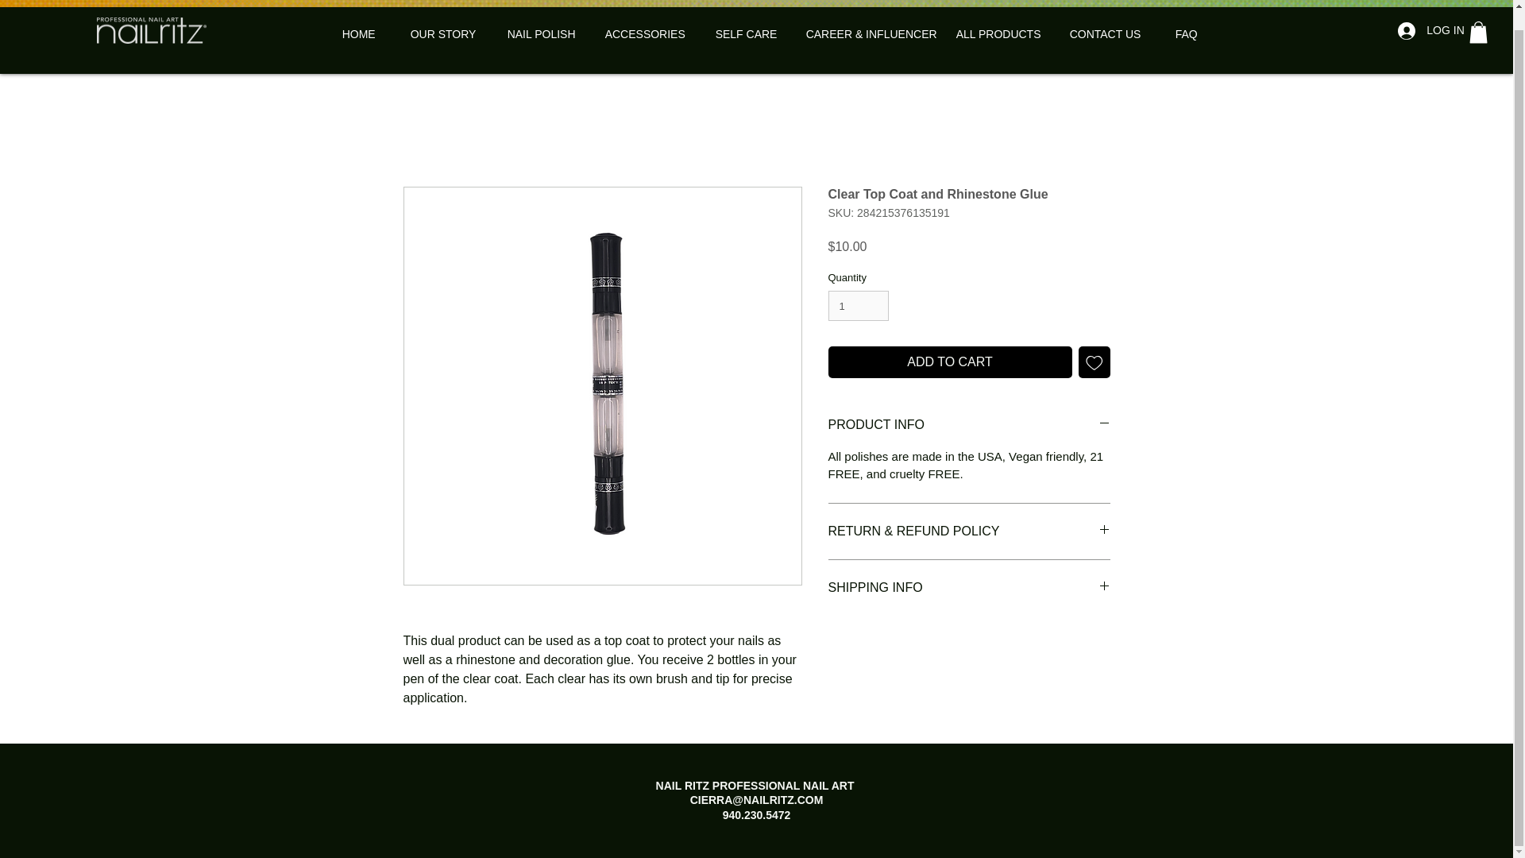 This screenshot has width=1525, height=858. What do you see at coordinates (1196, 35) in the screenshot?
I see `FAQ` at bounding box center [1196, 35].